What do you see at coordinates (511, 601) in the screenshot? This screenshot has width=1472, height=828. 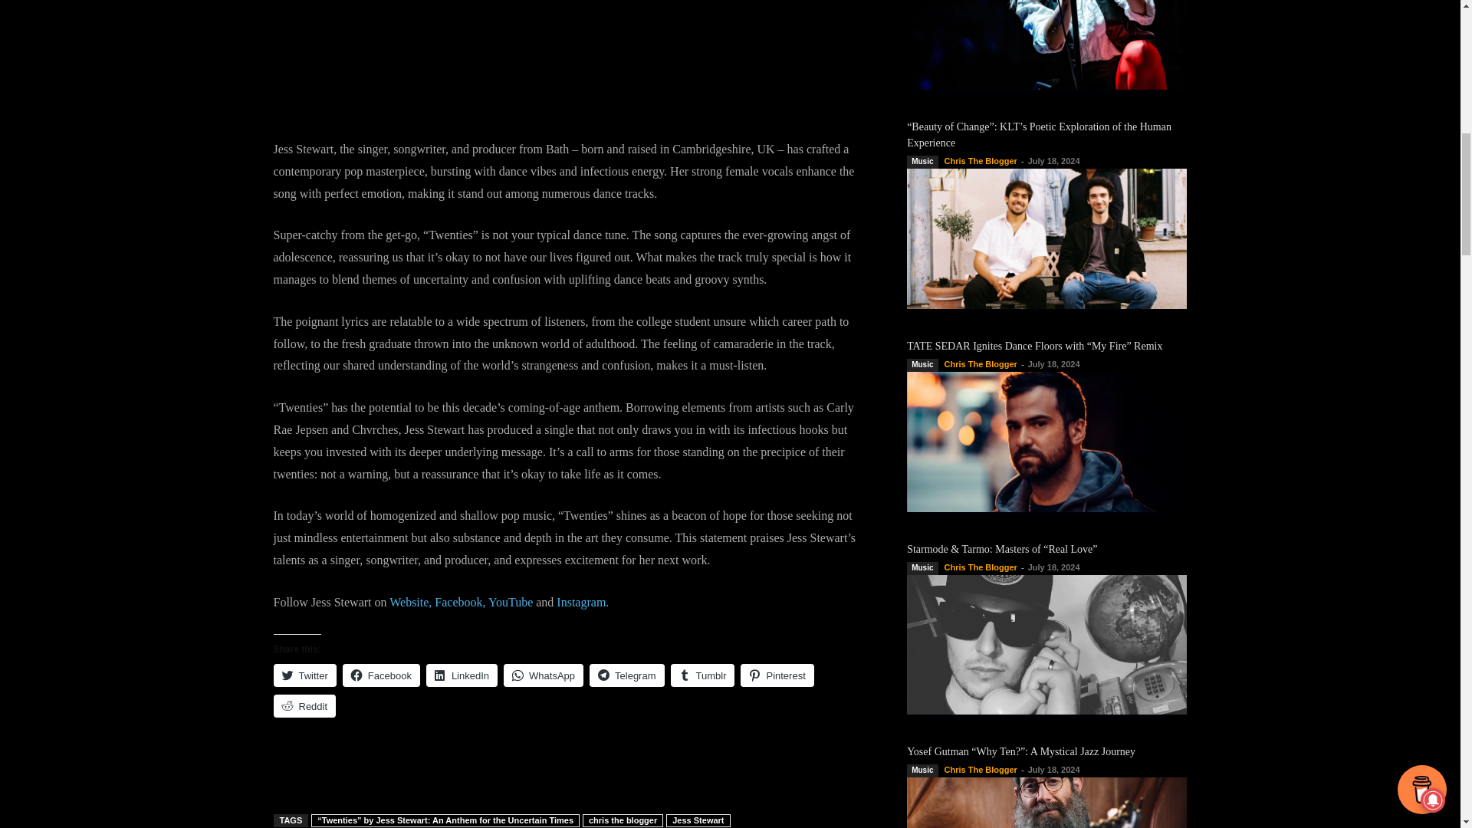 I see `YouTube` at bounding box center [511, 601].